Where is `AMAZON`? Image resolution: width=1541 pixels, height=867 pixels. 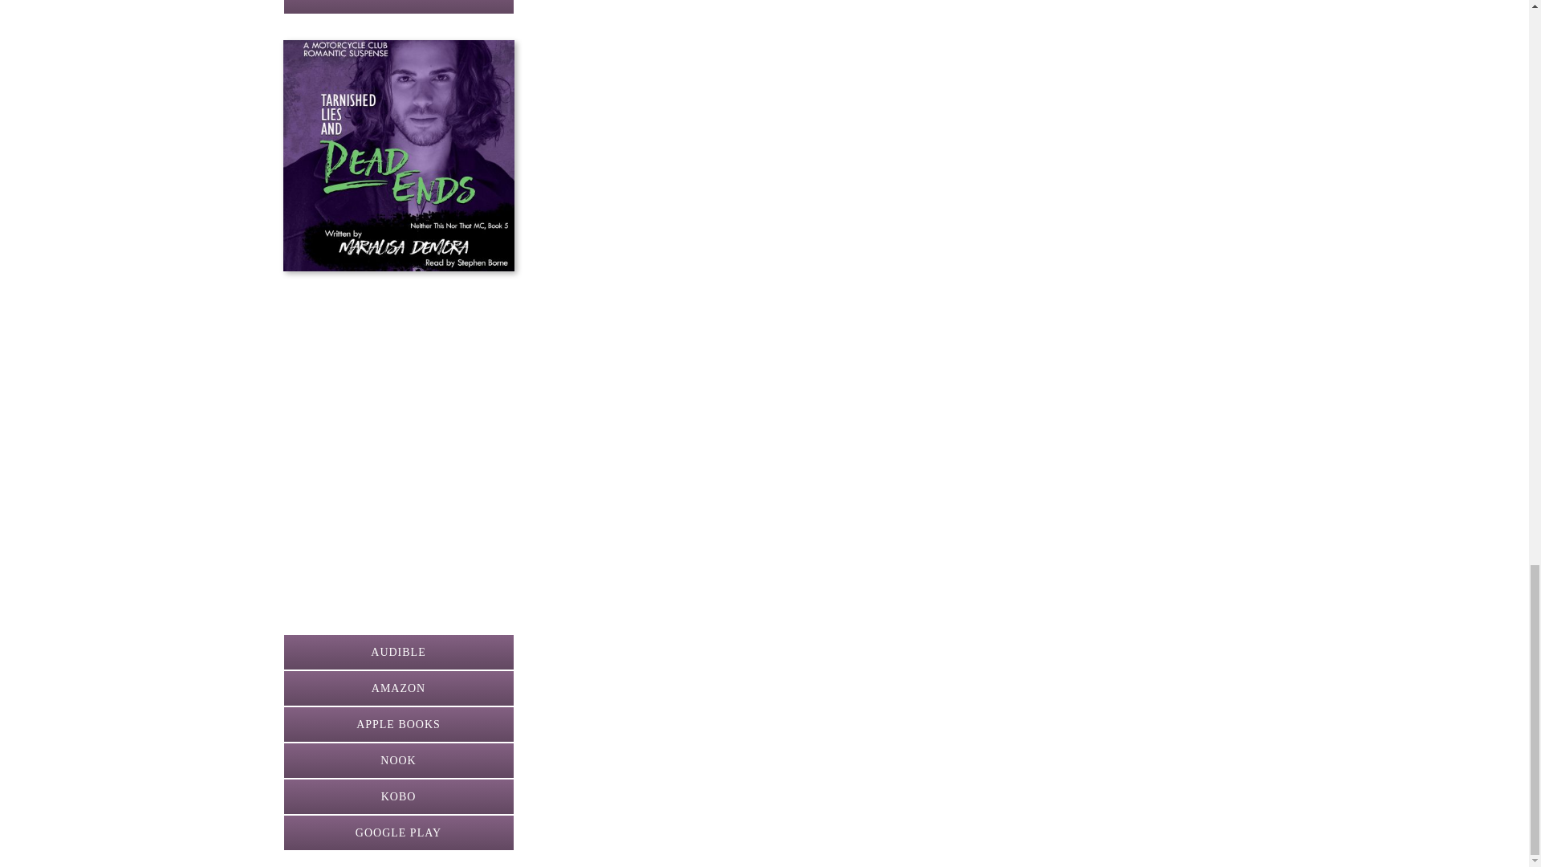 AMAZON is located at coordinates (397, 688).